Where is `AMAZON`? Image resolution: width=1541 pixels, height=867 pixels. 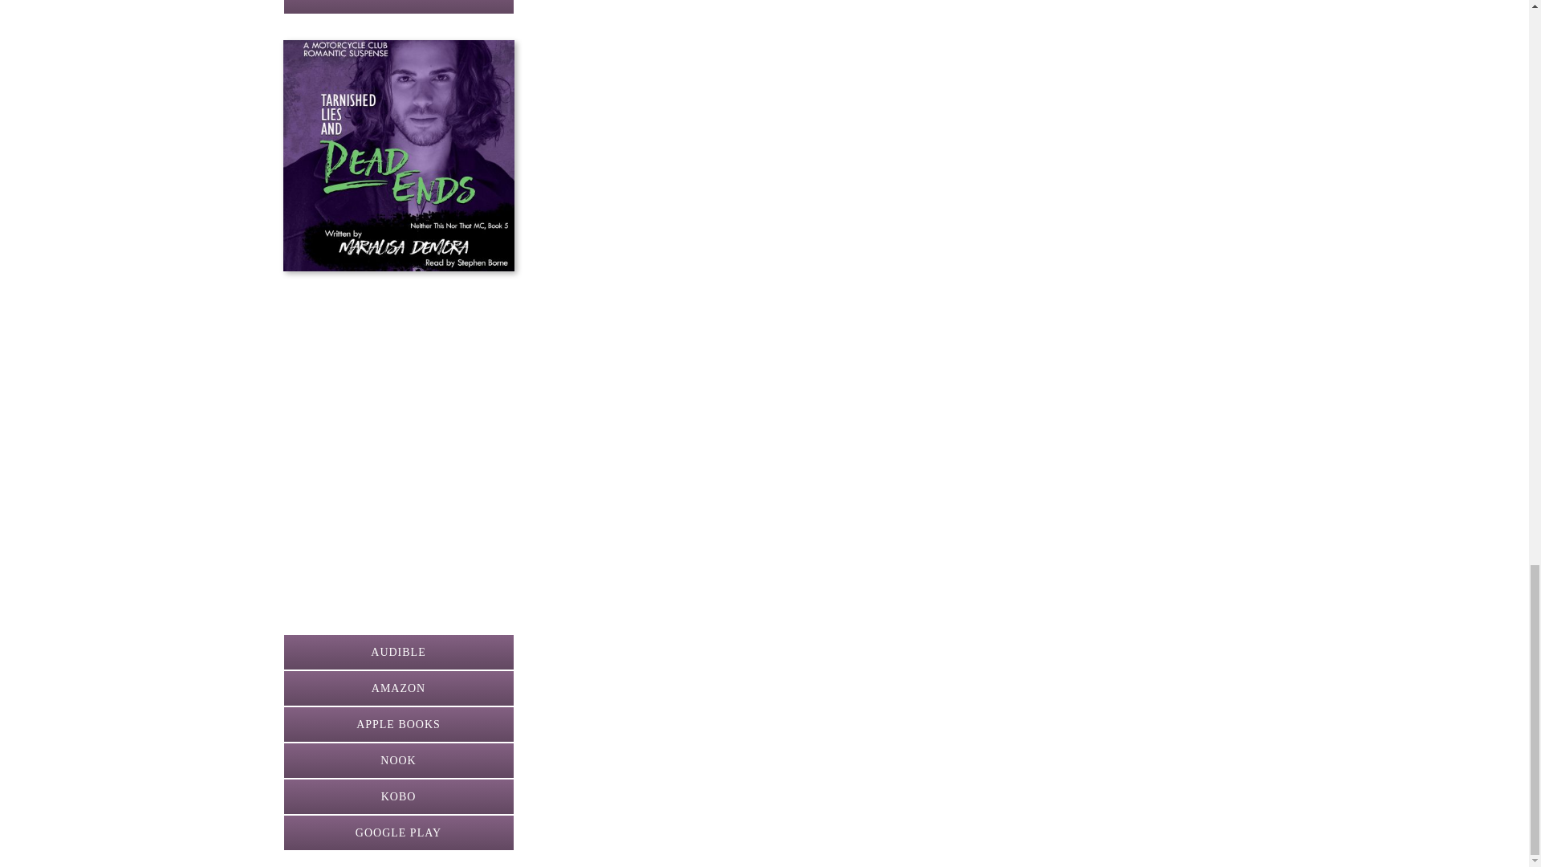 AMAZON is located at coordinates (397, 688).